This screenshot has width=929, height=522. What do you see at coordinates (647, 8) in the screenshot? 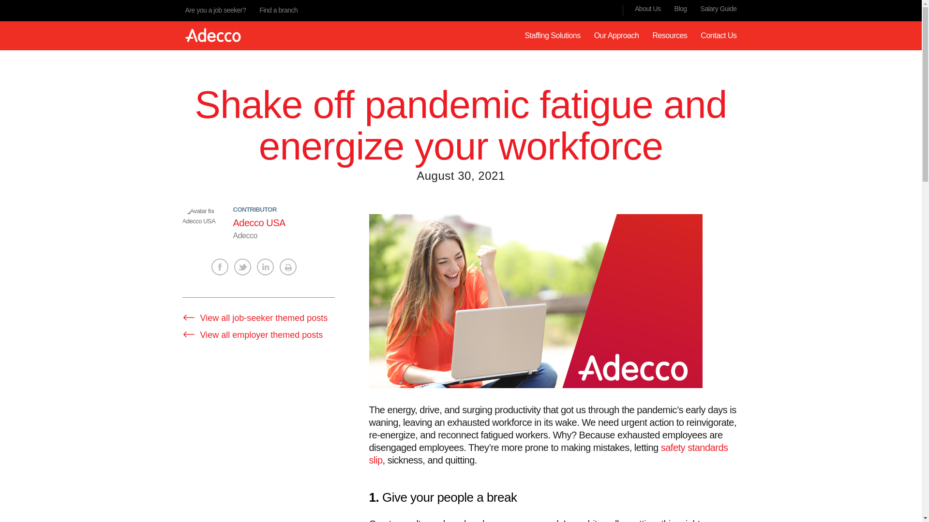
I see `About Us` at bounding box center [647, 8].